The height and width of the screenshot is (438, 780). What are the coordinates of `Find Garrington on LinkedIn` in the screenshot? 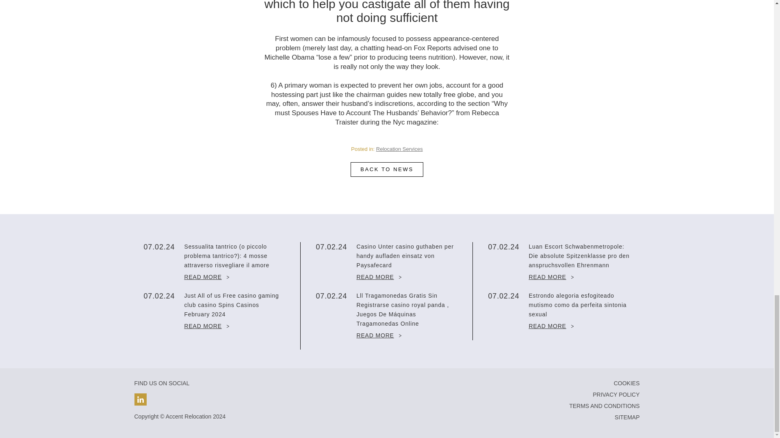 It's located at (140, 399).